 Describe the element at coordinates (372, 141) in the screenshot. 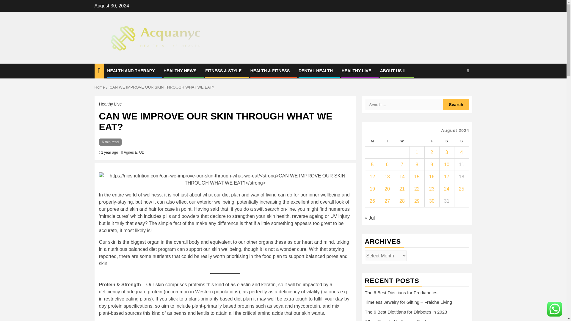

I see `Monday` at that location.